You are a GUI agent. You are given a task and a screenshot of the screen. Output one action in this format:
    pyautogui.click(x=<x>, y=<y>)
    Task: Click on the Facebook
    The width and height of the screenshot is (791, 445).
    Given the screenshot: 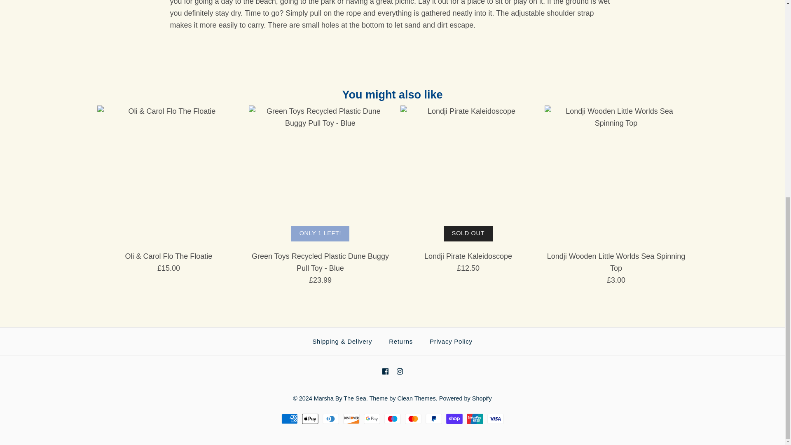 What is the action you would take?
    pyautogui.click(x=385, y=372)
    